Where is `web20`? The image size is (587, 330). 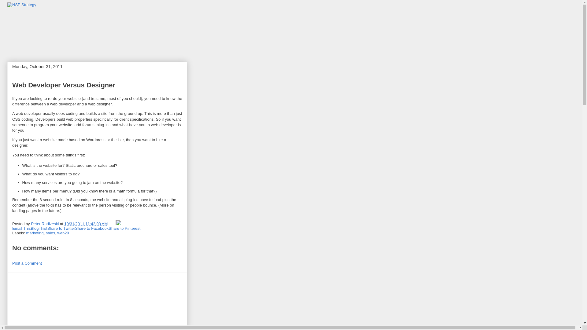 web20 is located at coordinates (63, 233).